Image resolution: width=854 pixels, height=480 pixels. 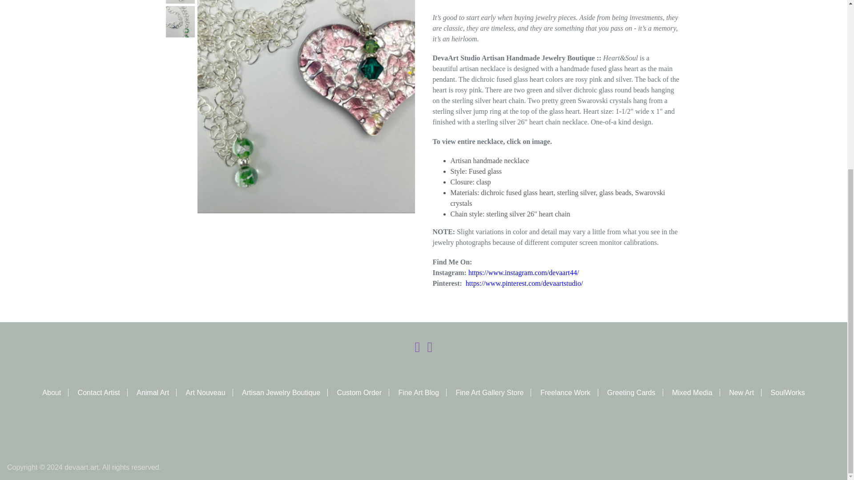 I want to click on SoulWorks, so click(x=788, y=392).